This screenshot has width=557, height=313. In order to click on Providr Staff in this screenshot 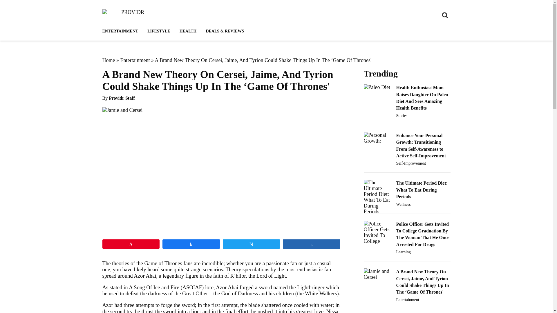, I will do `click(122, 98)`.